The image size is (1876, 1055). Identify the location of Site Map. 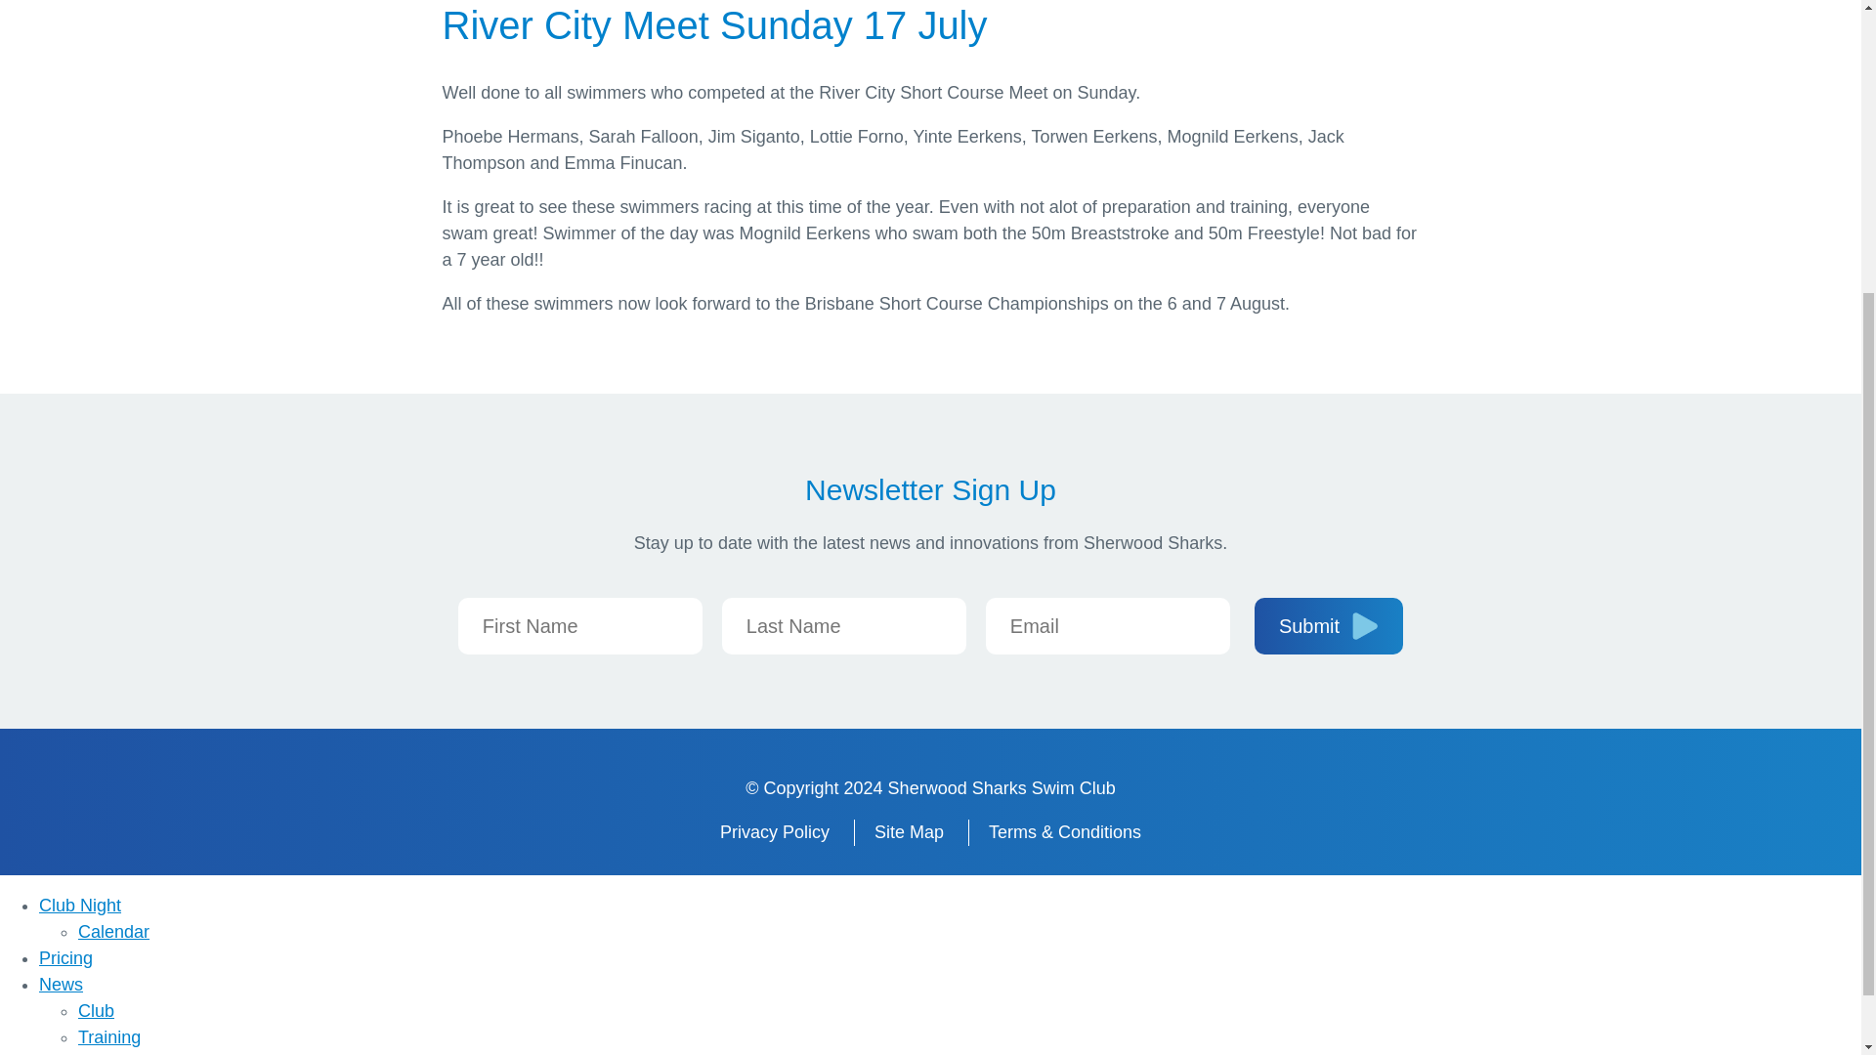
(909, 832).